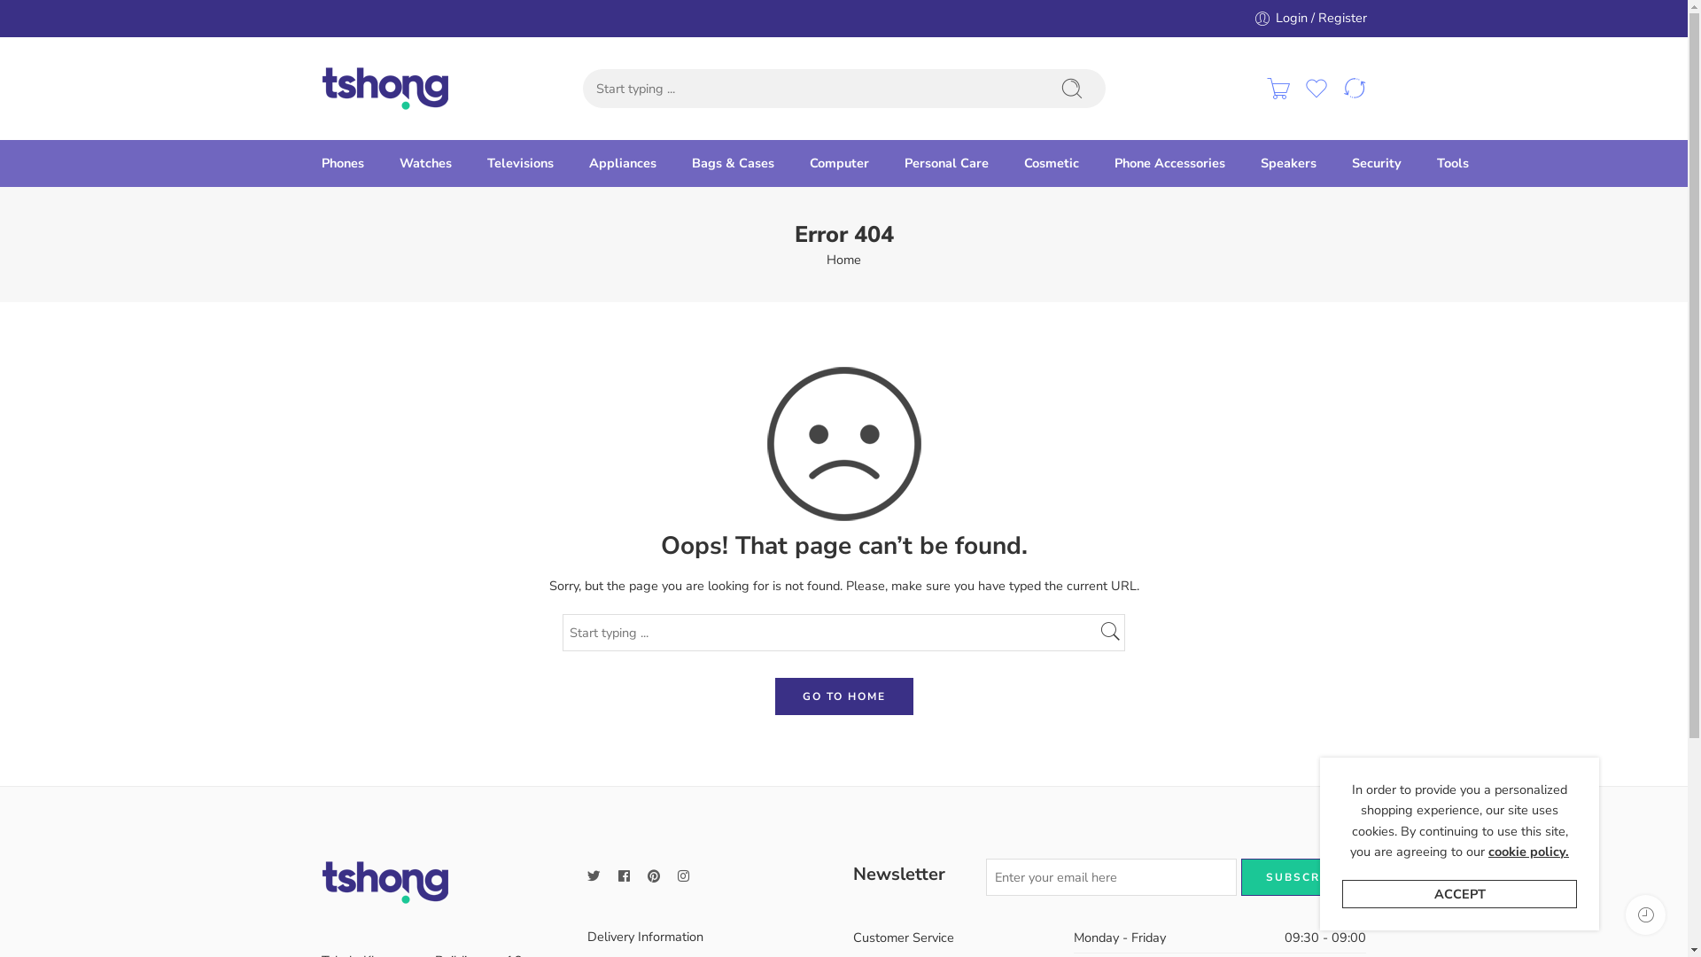  Describe the element at coordinates (624, 877) in the screenshot. I see `Follow us on Facebook` at that location.